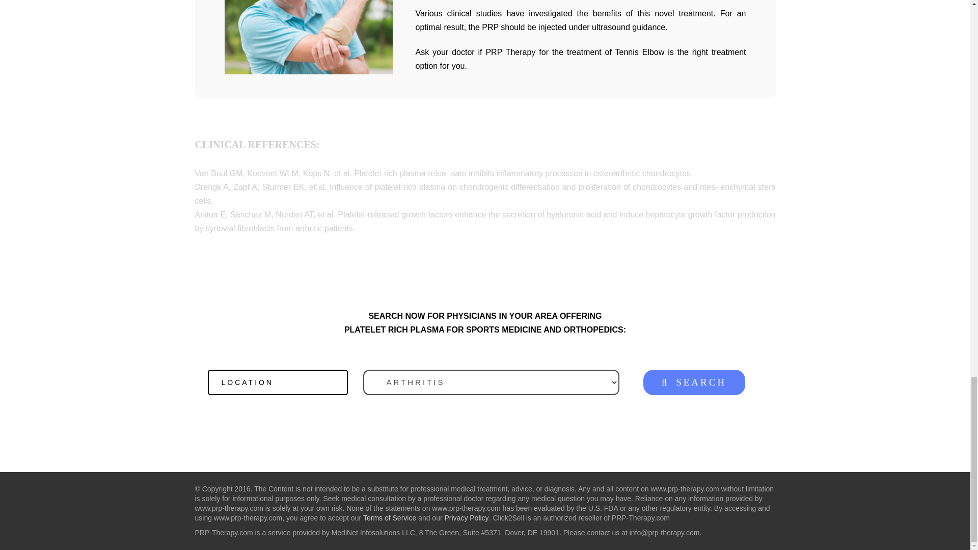  What do you see at coordinates (466, 517) in the screenshot?
I see `Privacy Policy` at bounding box center [466, 517].